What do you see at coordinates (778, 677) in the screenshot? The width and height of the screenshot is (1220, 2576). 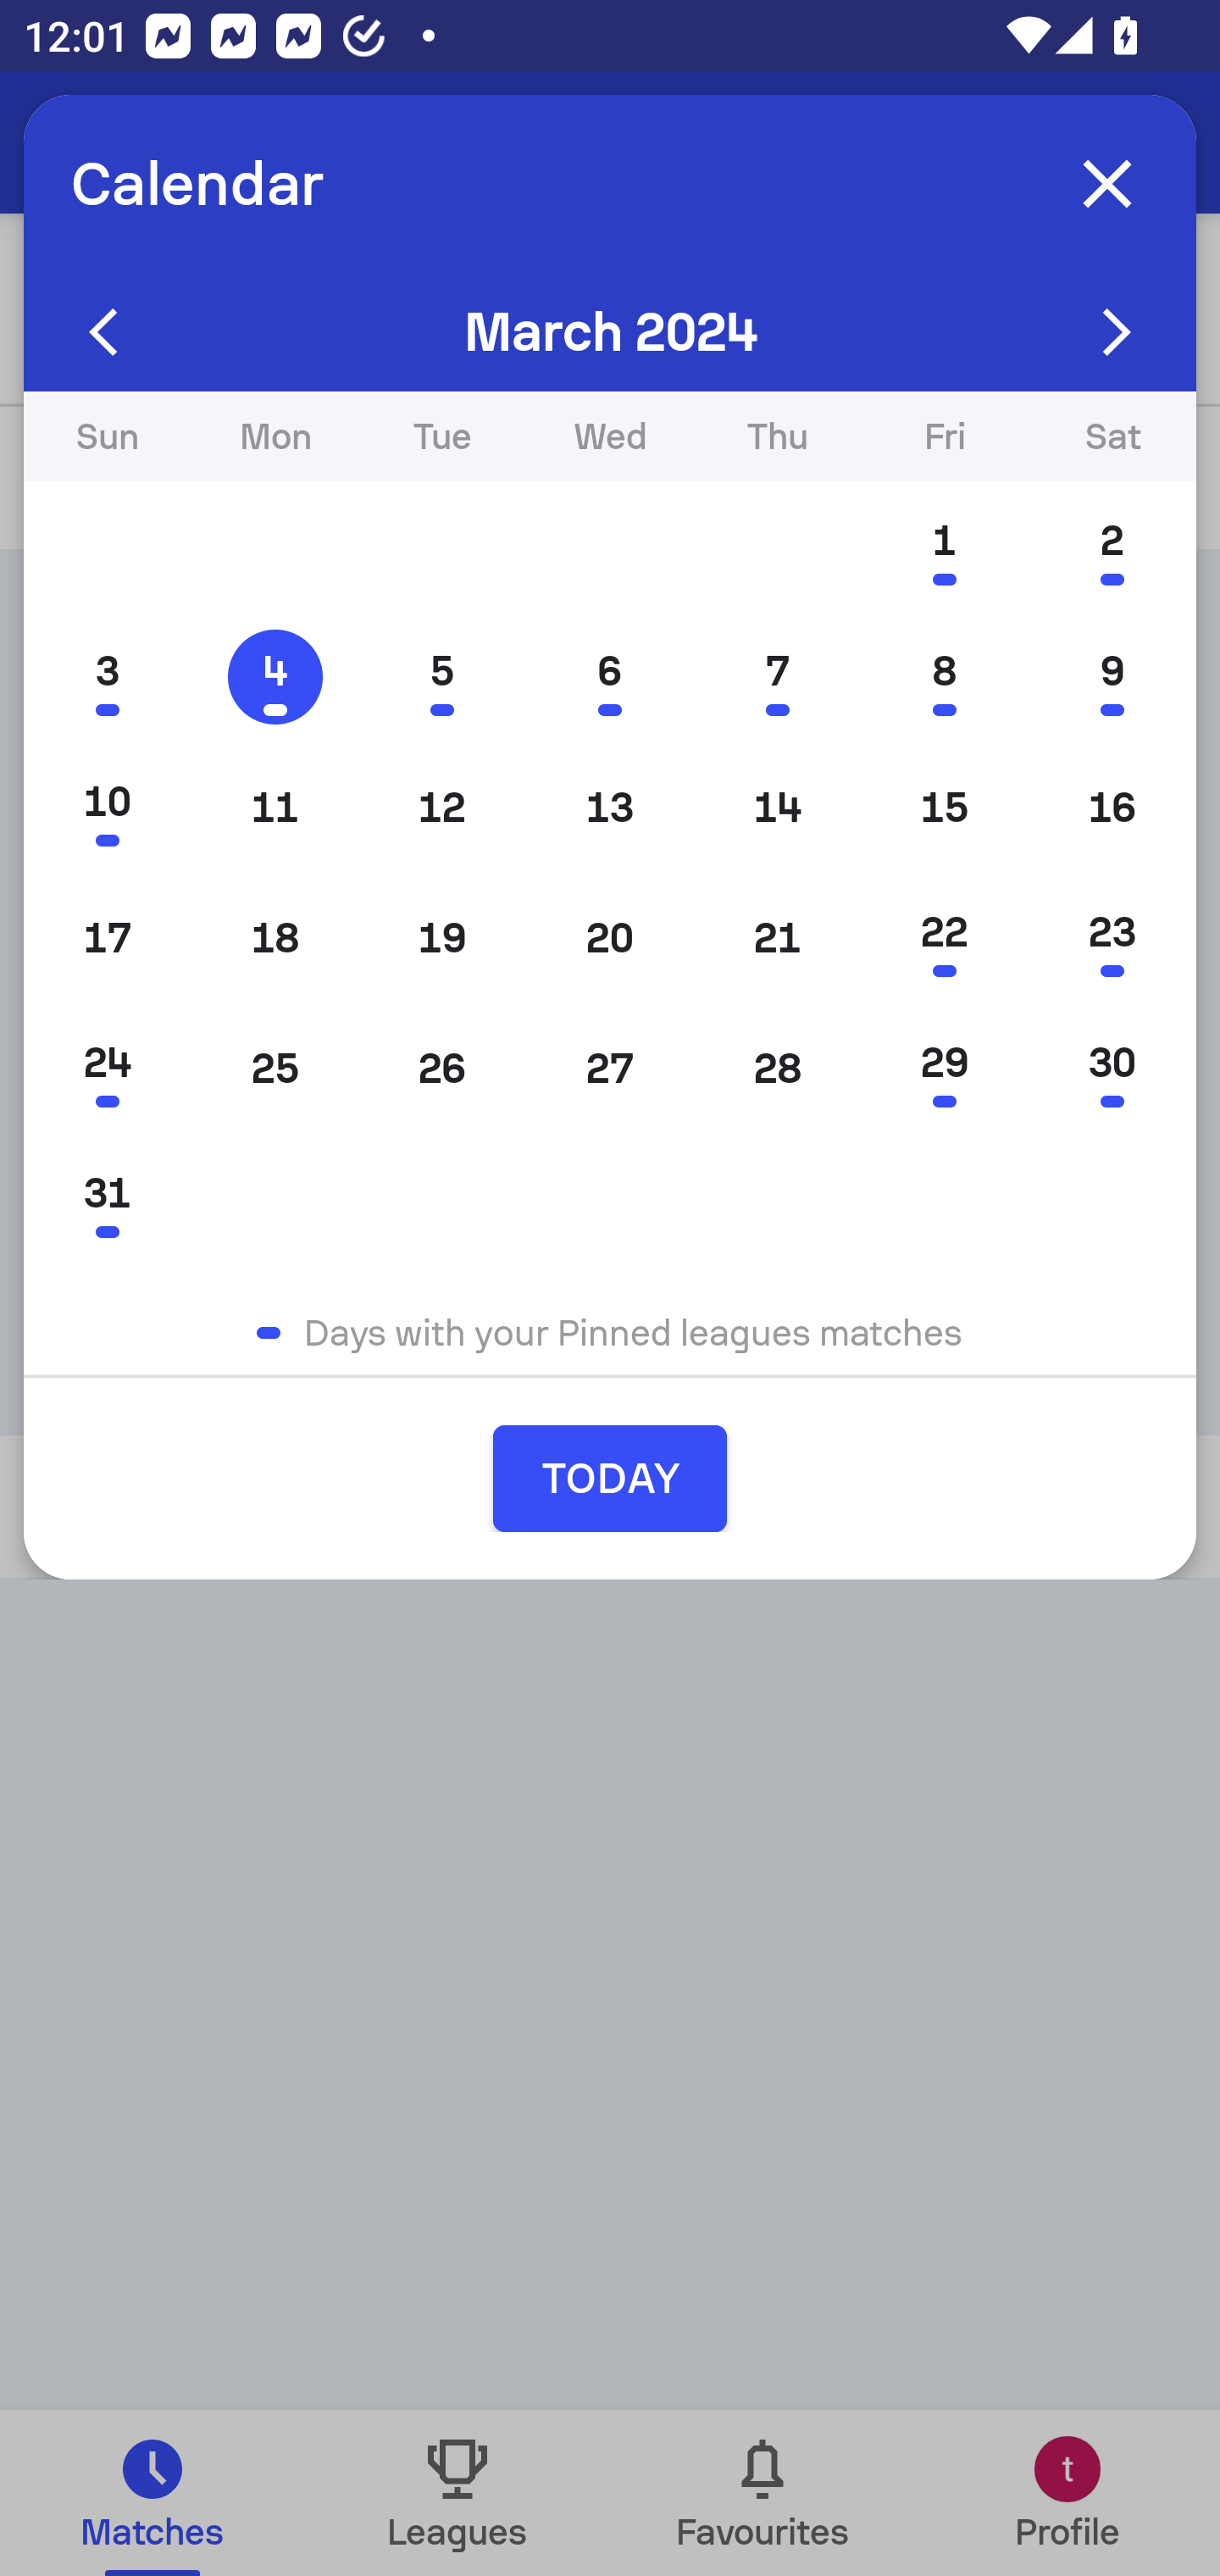 I see `7` at bounding box center [778, 677].